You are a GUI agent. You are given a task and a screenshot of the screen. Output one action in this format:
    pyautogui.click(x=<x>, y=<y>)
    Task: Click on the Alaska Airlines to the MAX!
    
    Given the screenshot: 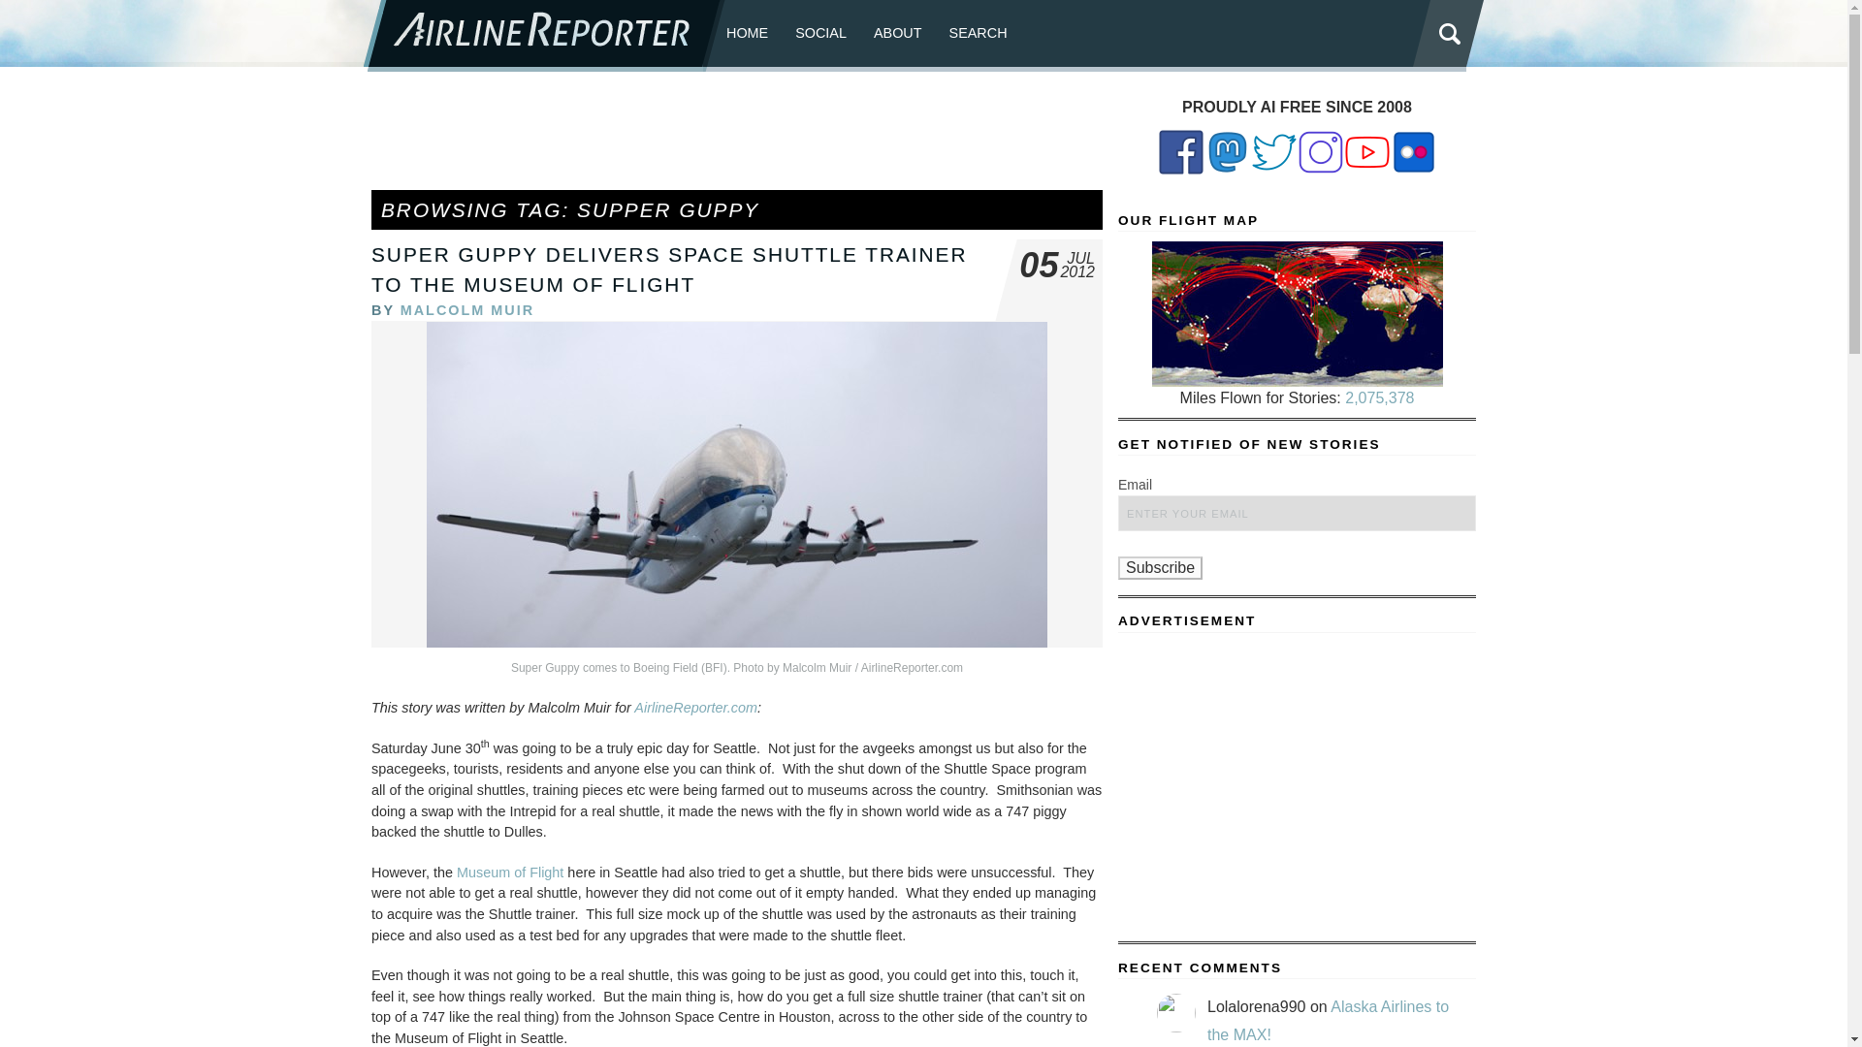 What is the action you would take?
    pyautogui.click(x=1327, y=1020)
    